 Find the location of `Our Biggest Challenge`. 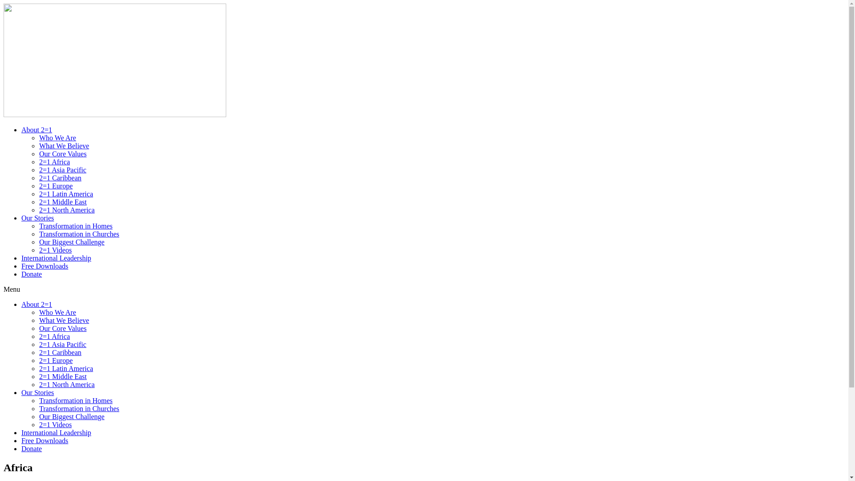

Our Biggest Challenge is located at coordinates (72, 417).